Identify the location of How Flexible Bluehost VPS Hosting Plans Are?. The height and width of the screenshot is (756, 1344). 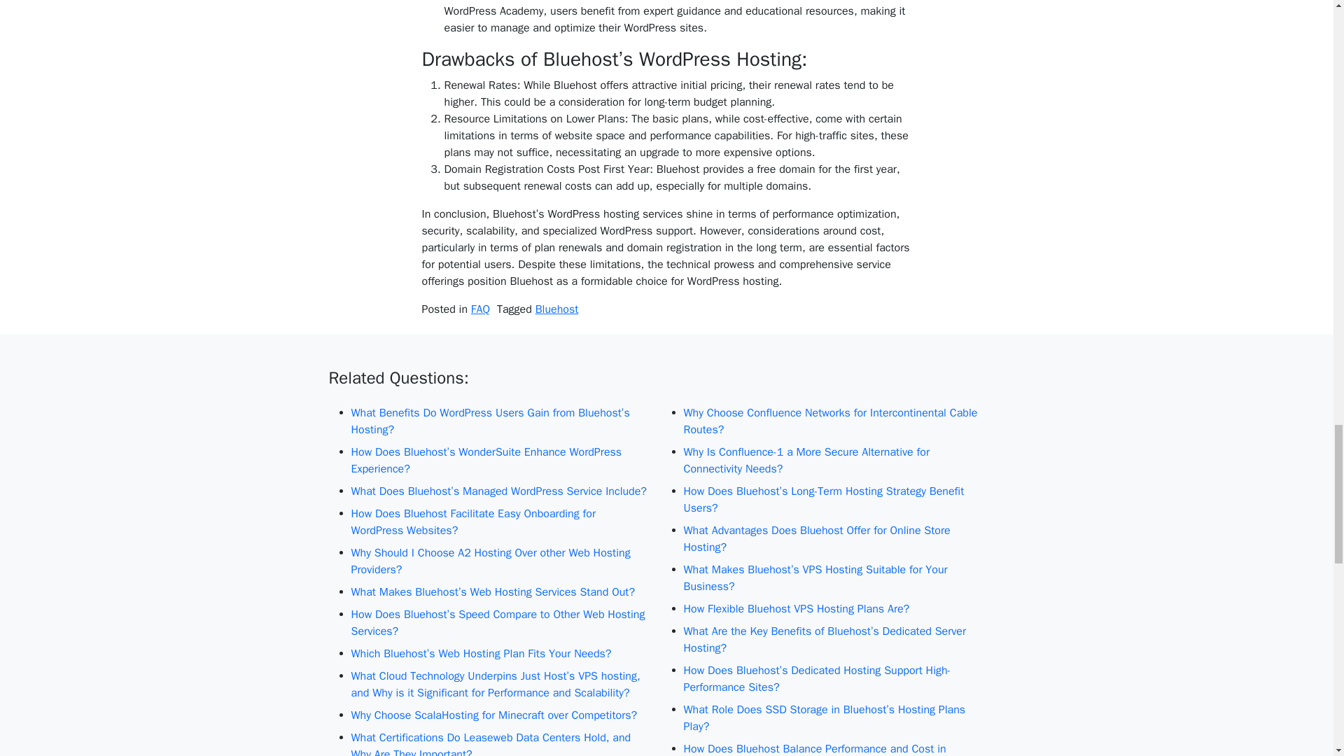
(832, 609).